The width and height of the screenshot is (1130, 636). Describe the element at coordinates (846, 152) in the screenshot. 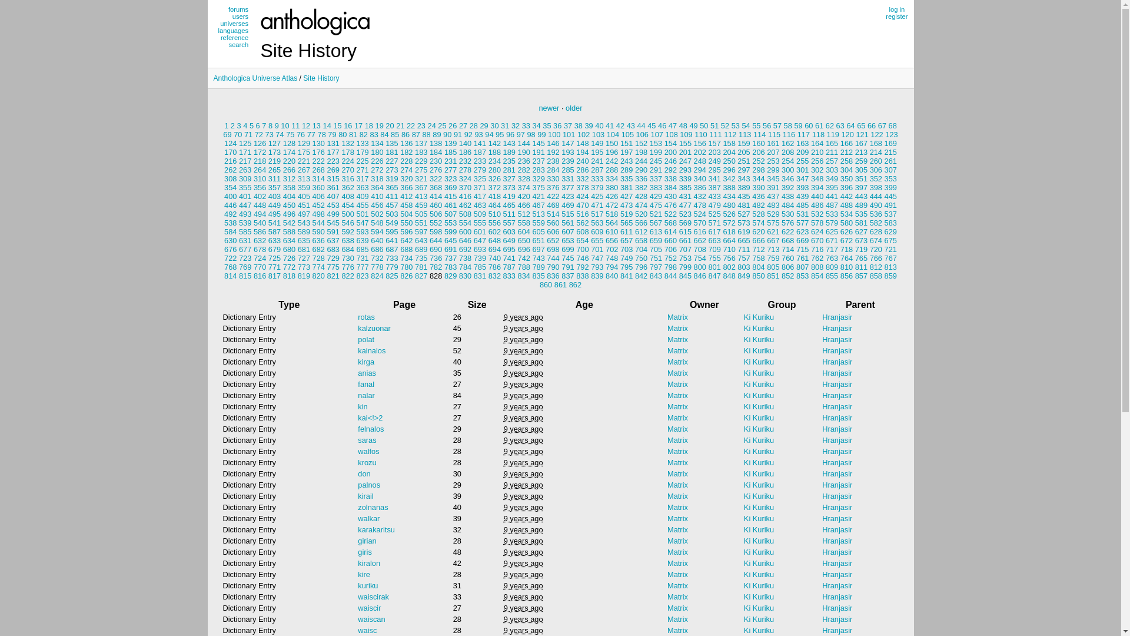

I see `212` at that location.